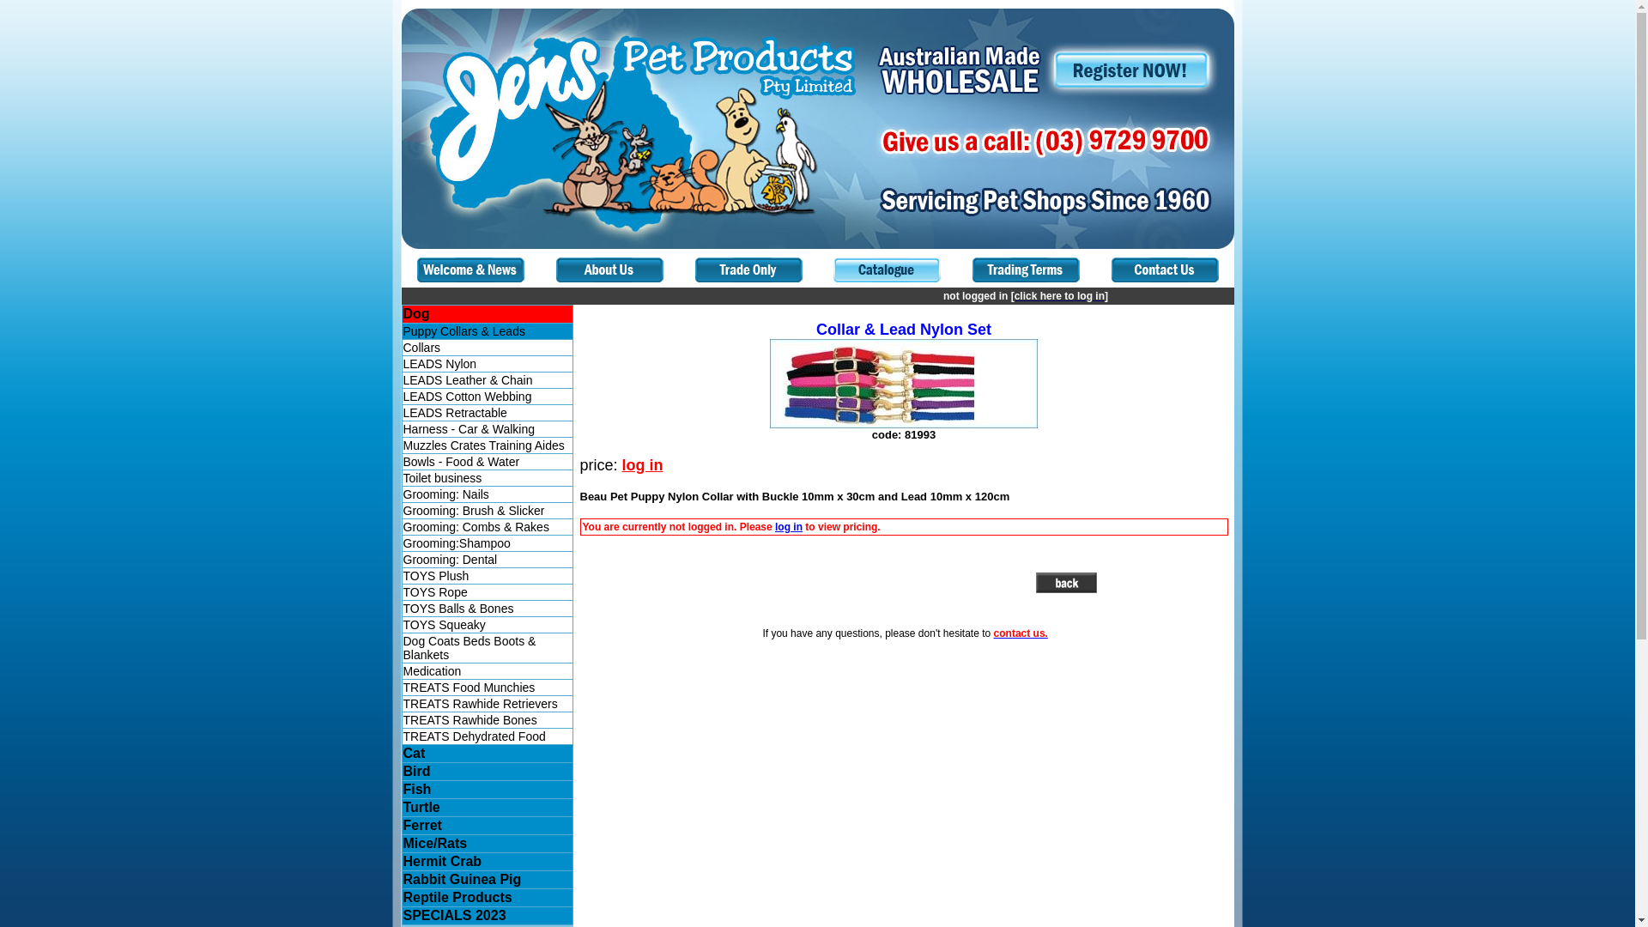 The width and height of the screenshot is (1648, 927). I want to click on Grooming:Shampoo, so click(457, 543).